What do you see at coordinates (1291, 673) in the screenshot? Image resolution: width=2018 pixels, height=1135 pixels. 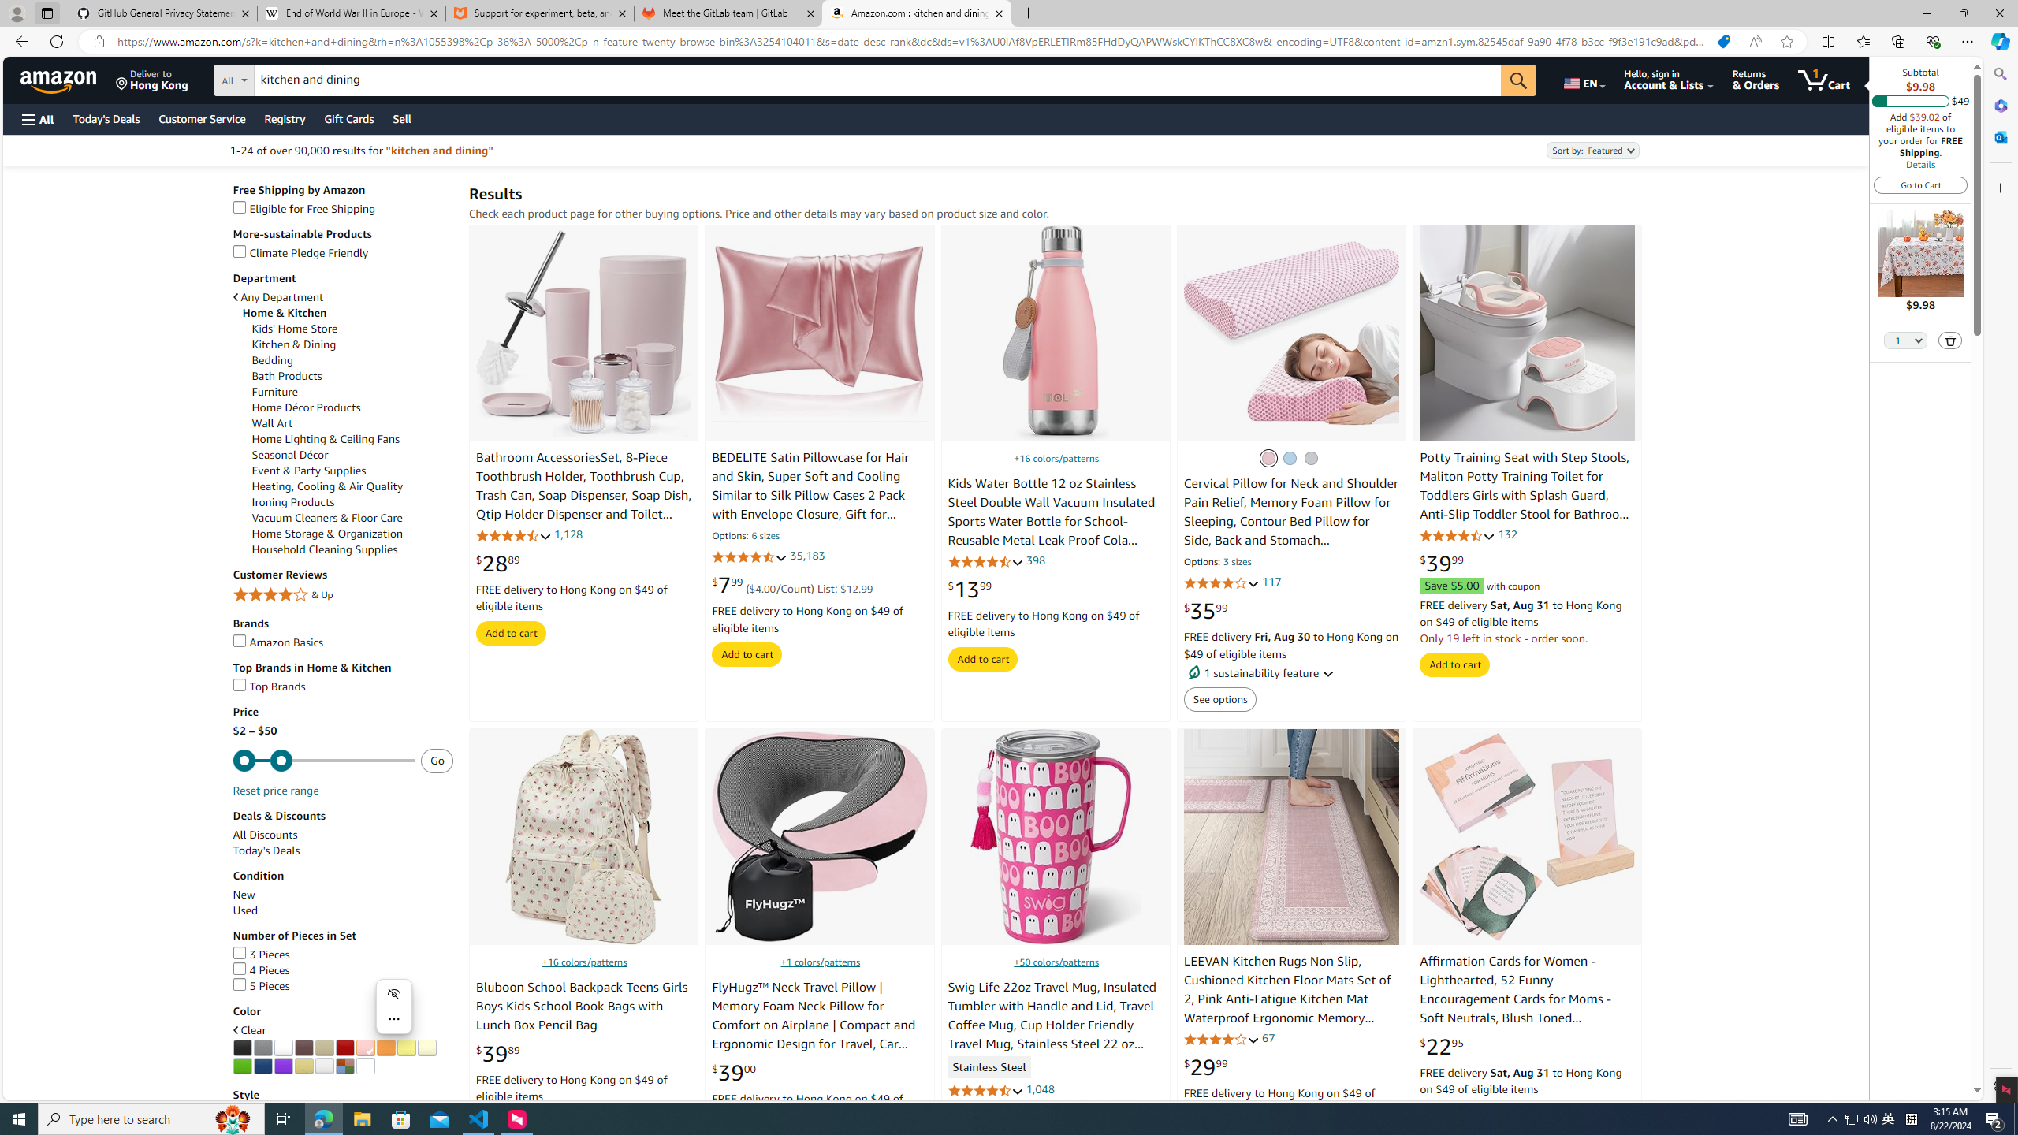 I see ` 1 sustainability feature` at bounding box center [1291, 673].